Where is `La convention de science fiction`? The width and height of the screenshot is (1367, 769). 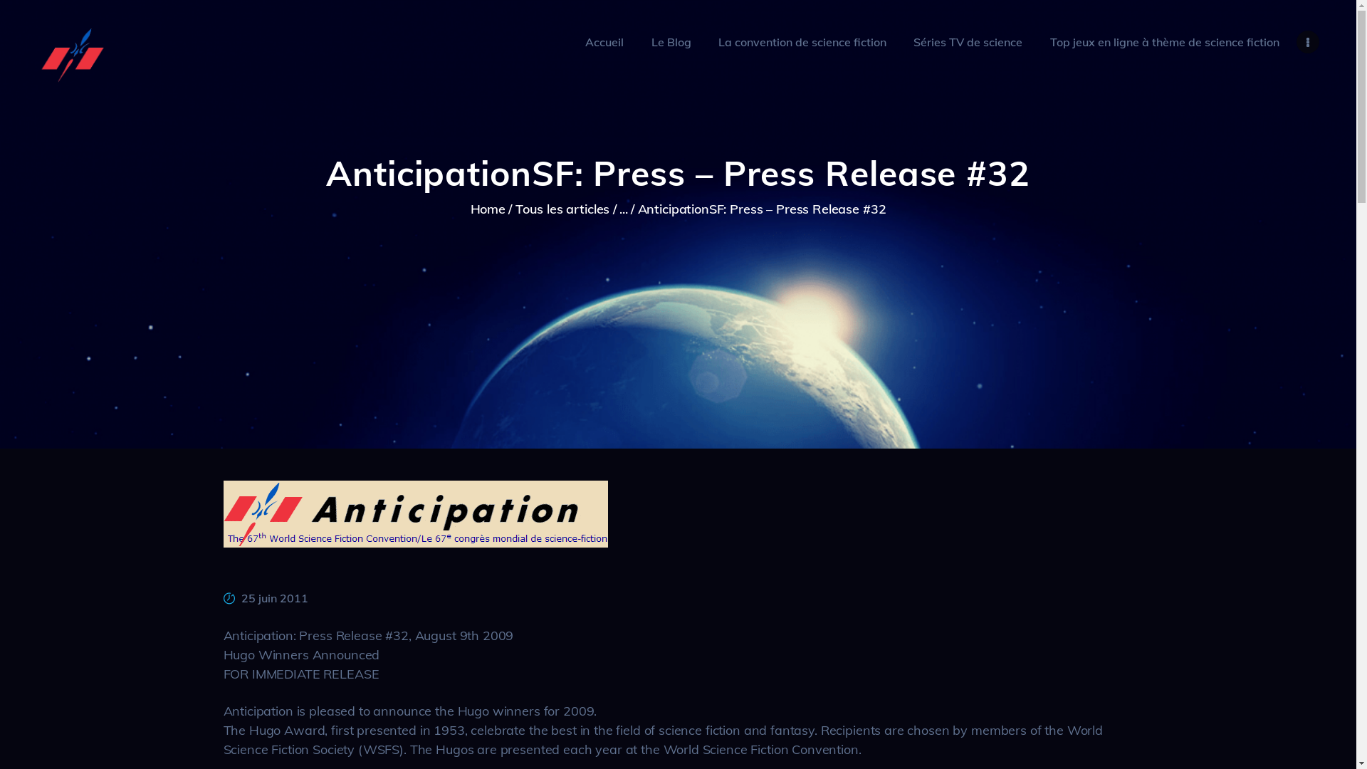
La convention de science fiction is located at coordinates (802, 42).